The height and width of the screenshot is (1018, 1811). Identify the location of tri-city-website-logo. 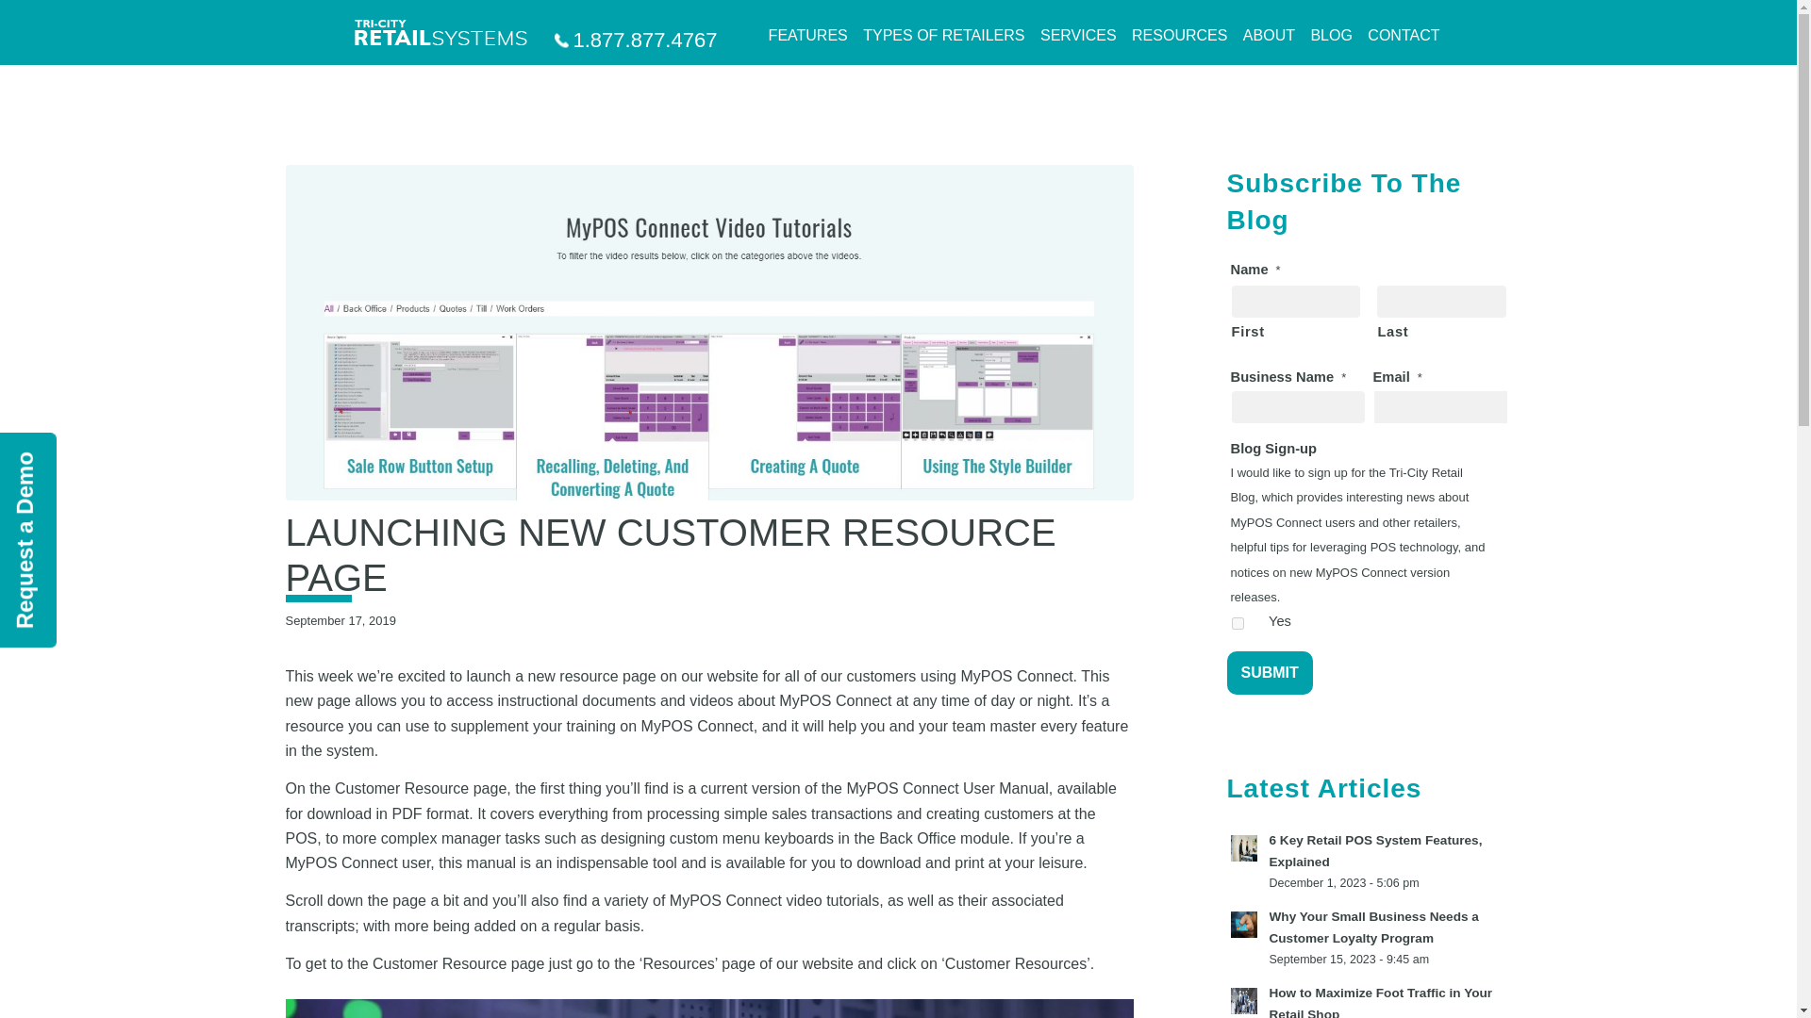
(440, 32).